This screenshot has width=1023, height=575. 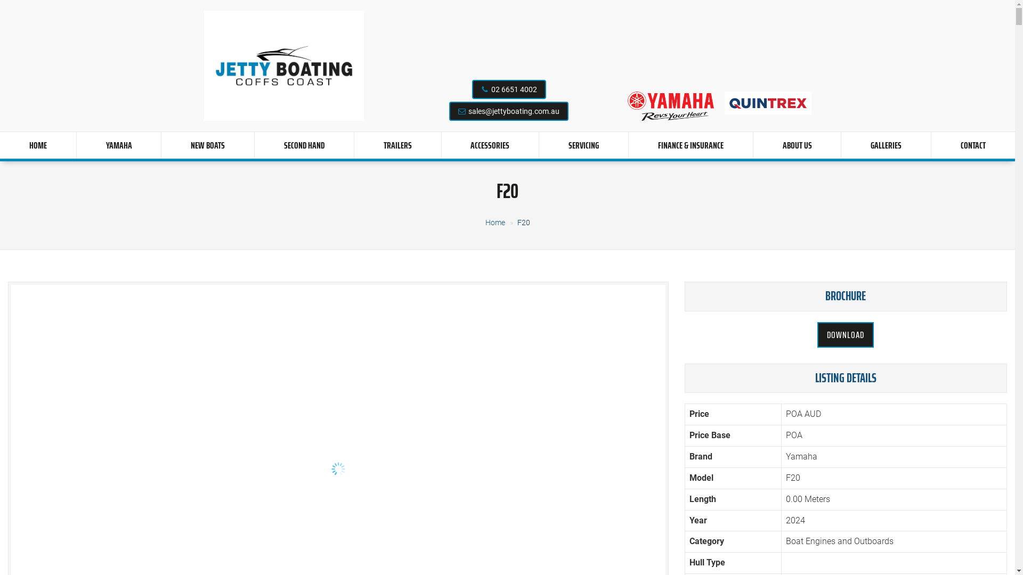 I want to click on ABOUT US, so click(x=797, y=145).